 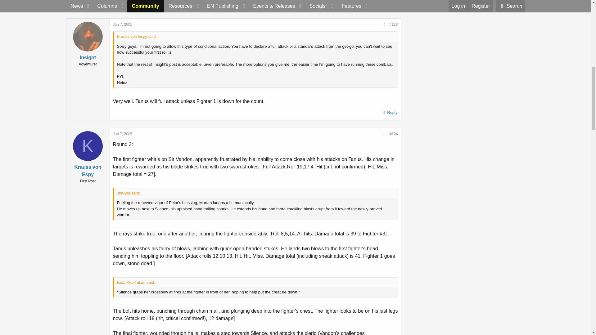 What do you see at coordinates (123, 25) in the screenshot?
I see `Jun 7, 2005 at 2:18 AM` at bounding box center [123, 25].